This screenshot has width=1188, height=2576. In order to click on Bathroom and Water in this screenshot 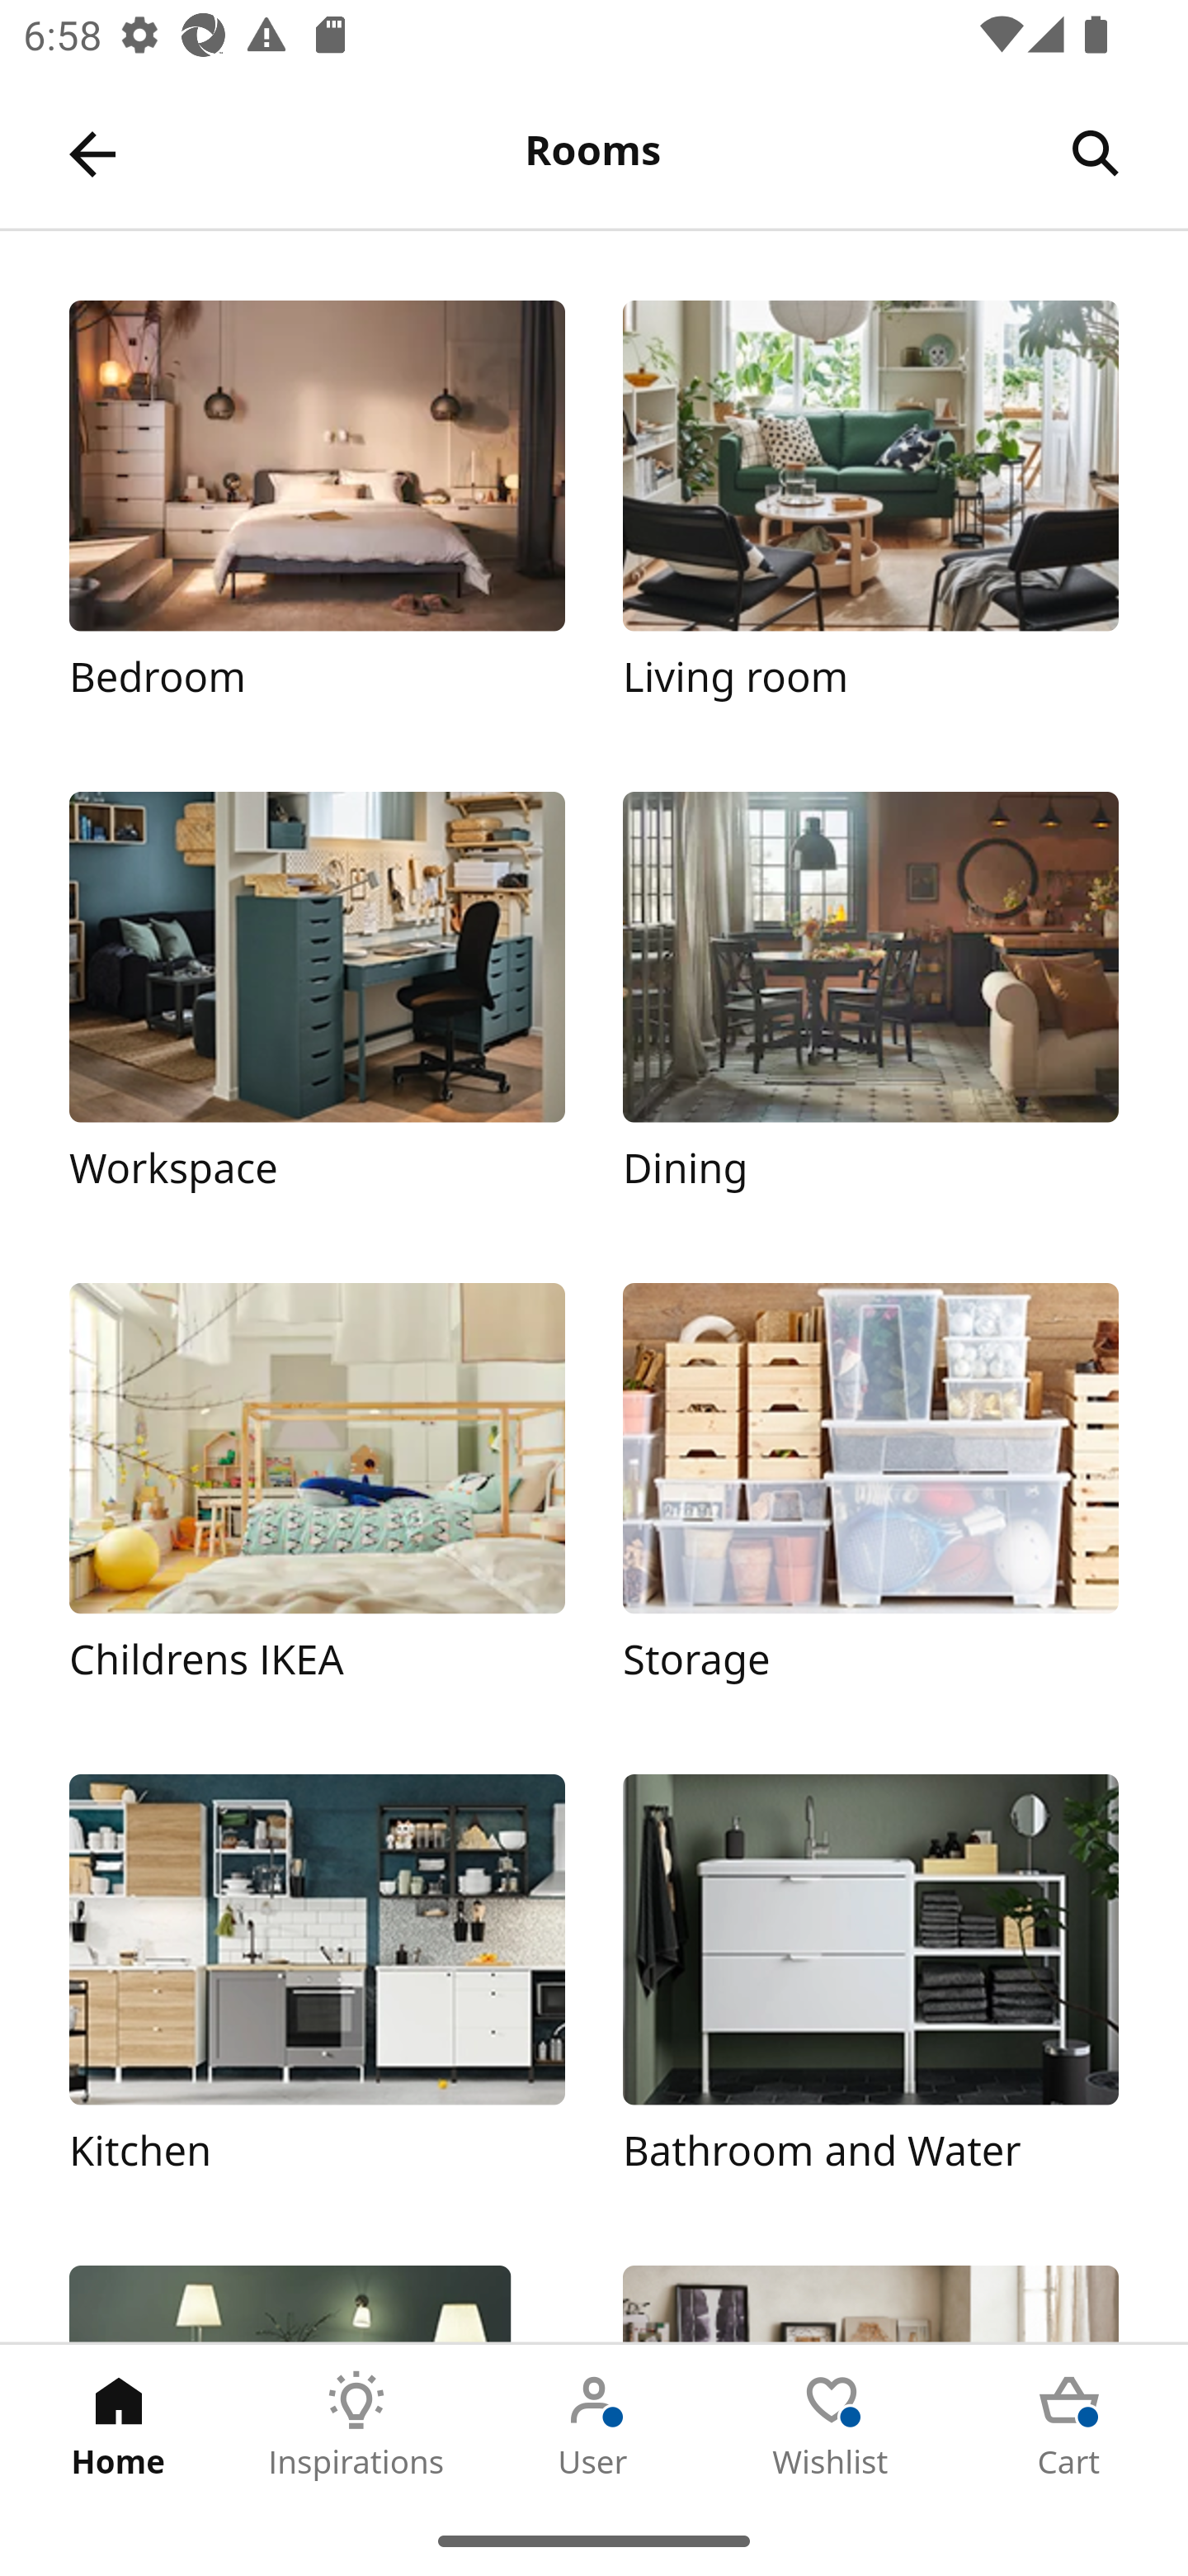, I will do `click(870, 1991)`.